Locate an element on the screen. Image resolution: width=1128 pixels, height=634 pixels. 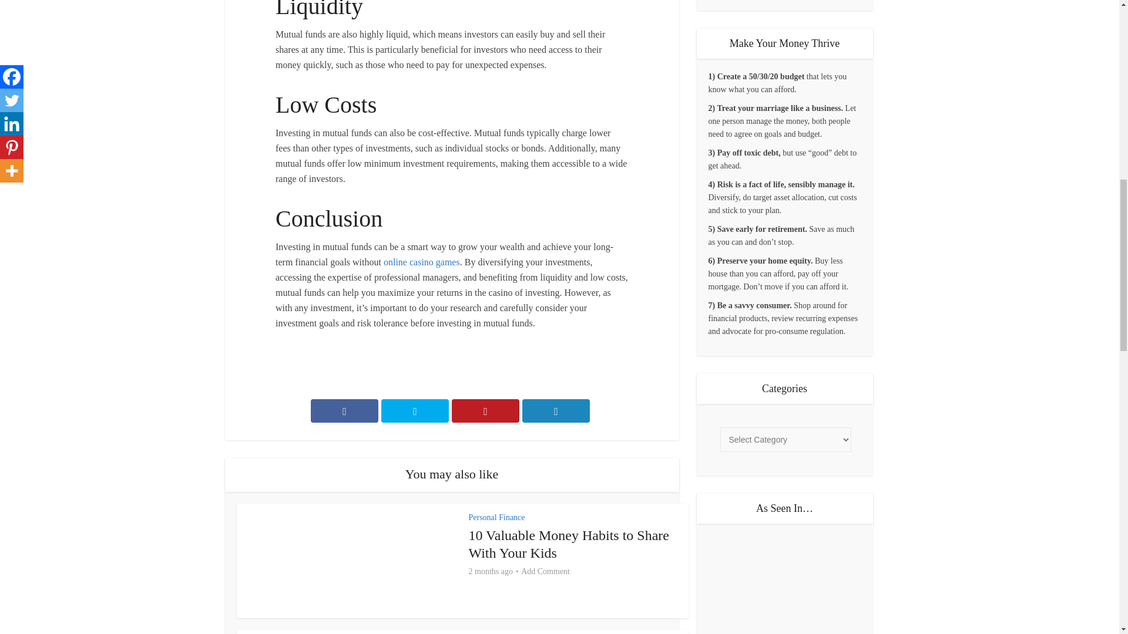
Add Comment is located at coordinates (545, 572).